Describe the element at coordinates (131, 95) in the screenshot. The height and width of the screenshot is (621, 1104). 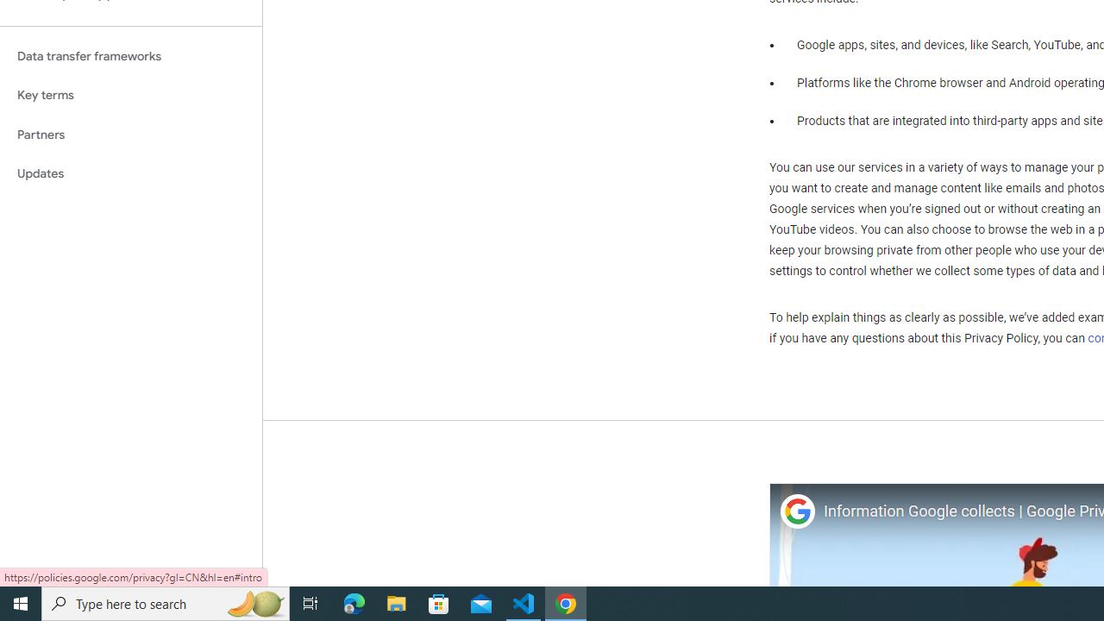
I see `Key terms` at that location.